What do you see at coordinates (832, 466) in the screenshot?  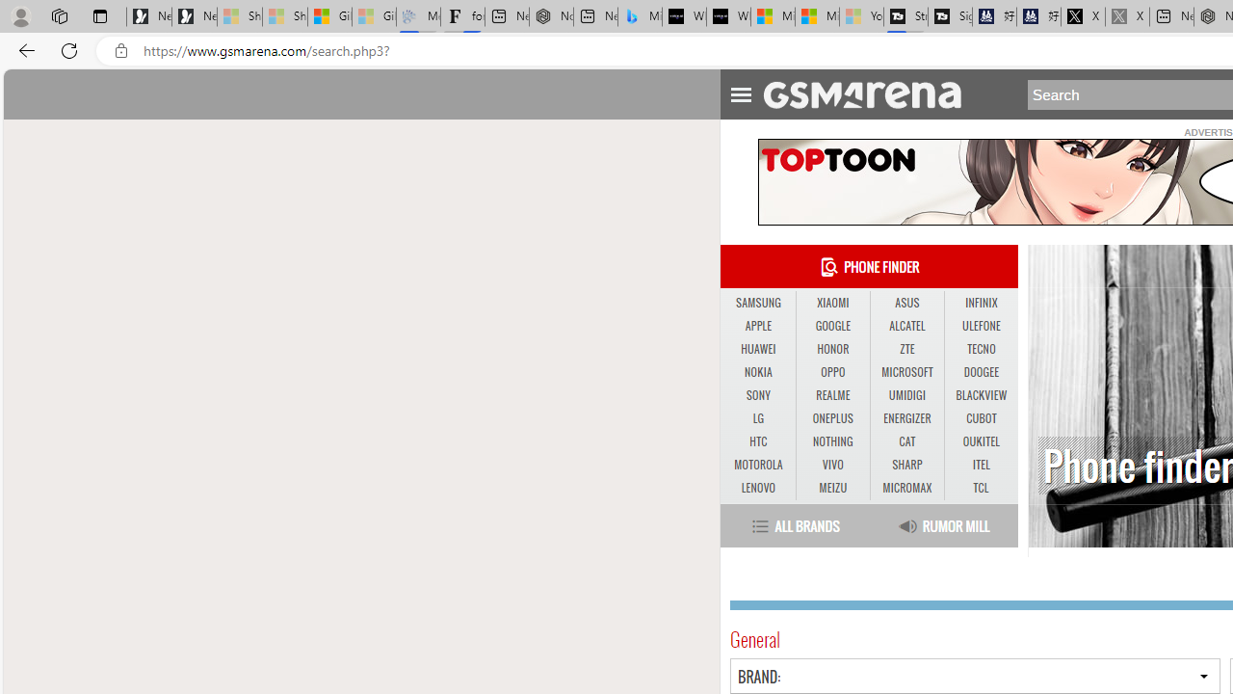 I see `VIVO` at bounding box center [832, 466].